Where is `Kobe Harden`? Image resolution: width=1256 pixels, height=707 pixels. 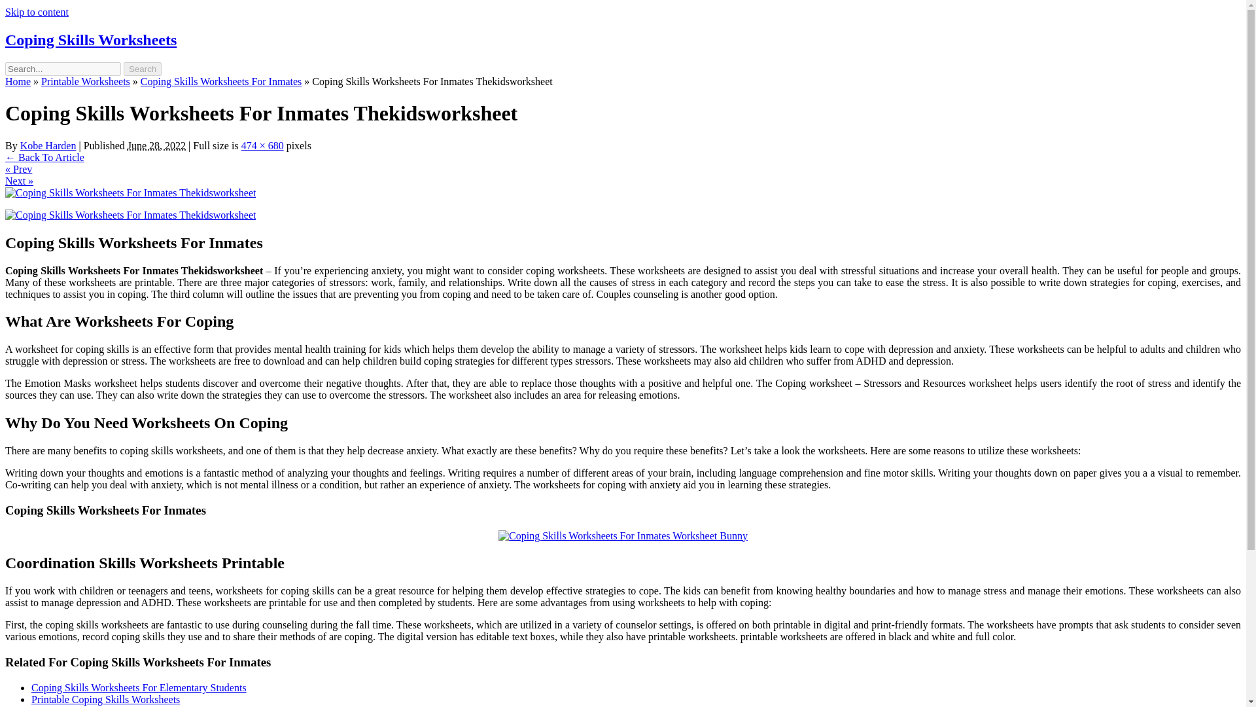
Kobe Harden is located at coordinates (48, 145).